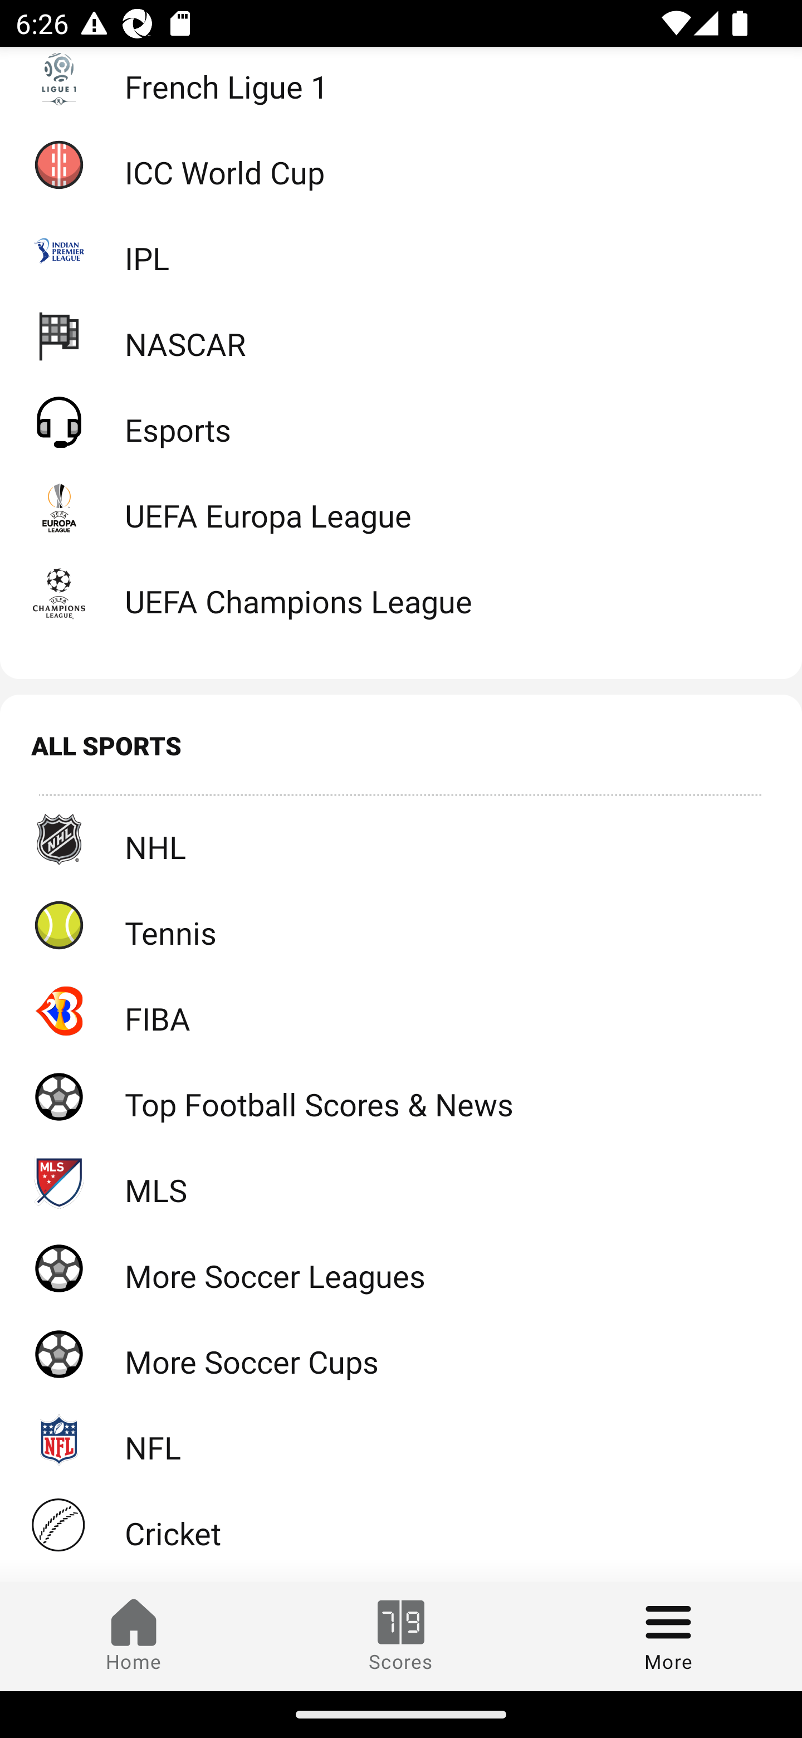  Describe the element at coordinates (401, 1182) in the screenshot. I see `MLS` at that location.